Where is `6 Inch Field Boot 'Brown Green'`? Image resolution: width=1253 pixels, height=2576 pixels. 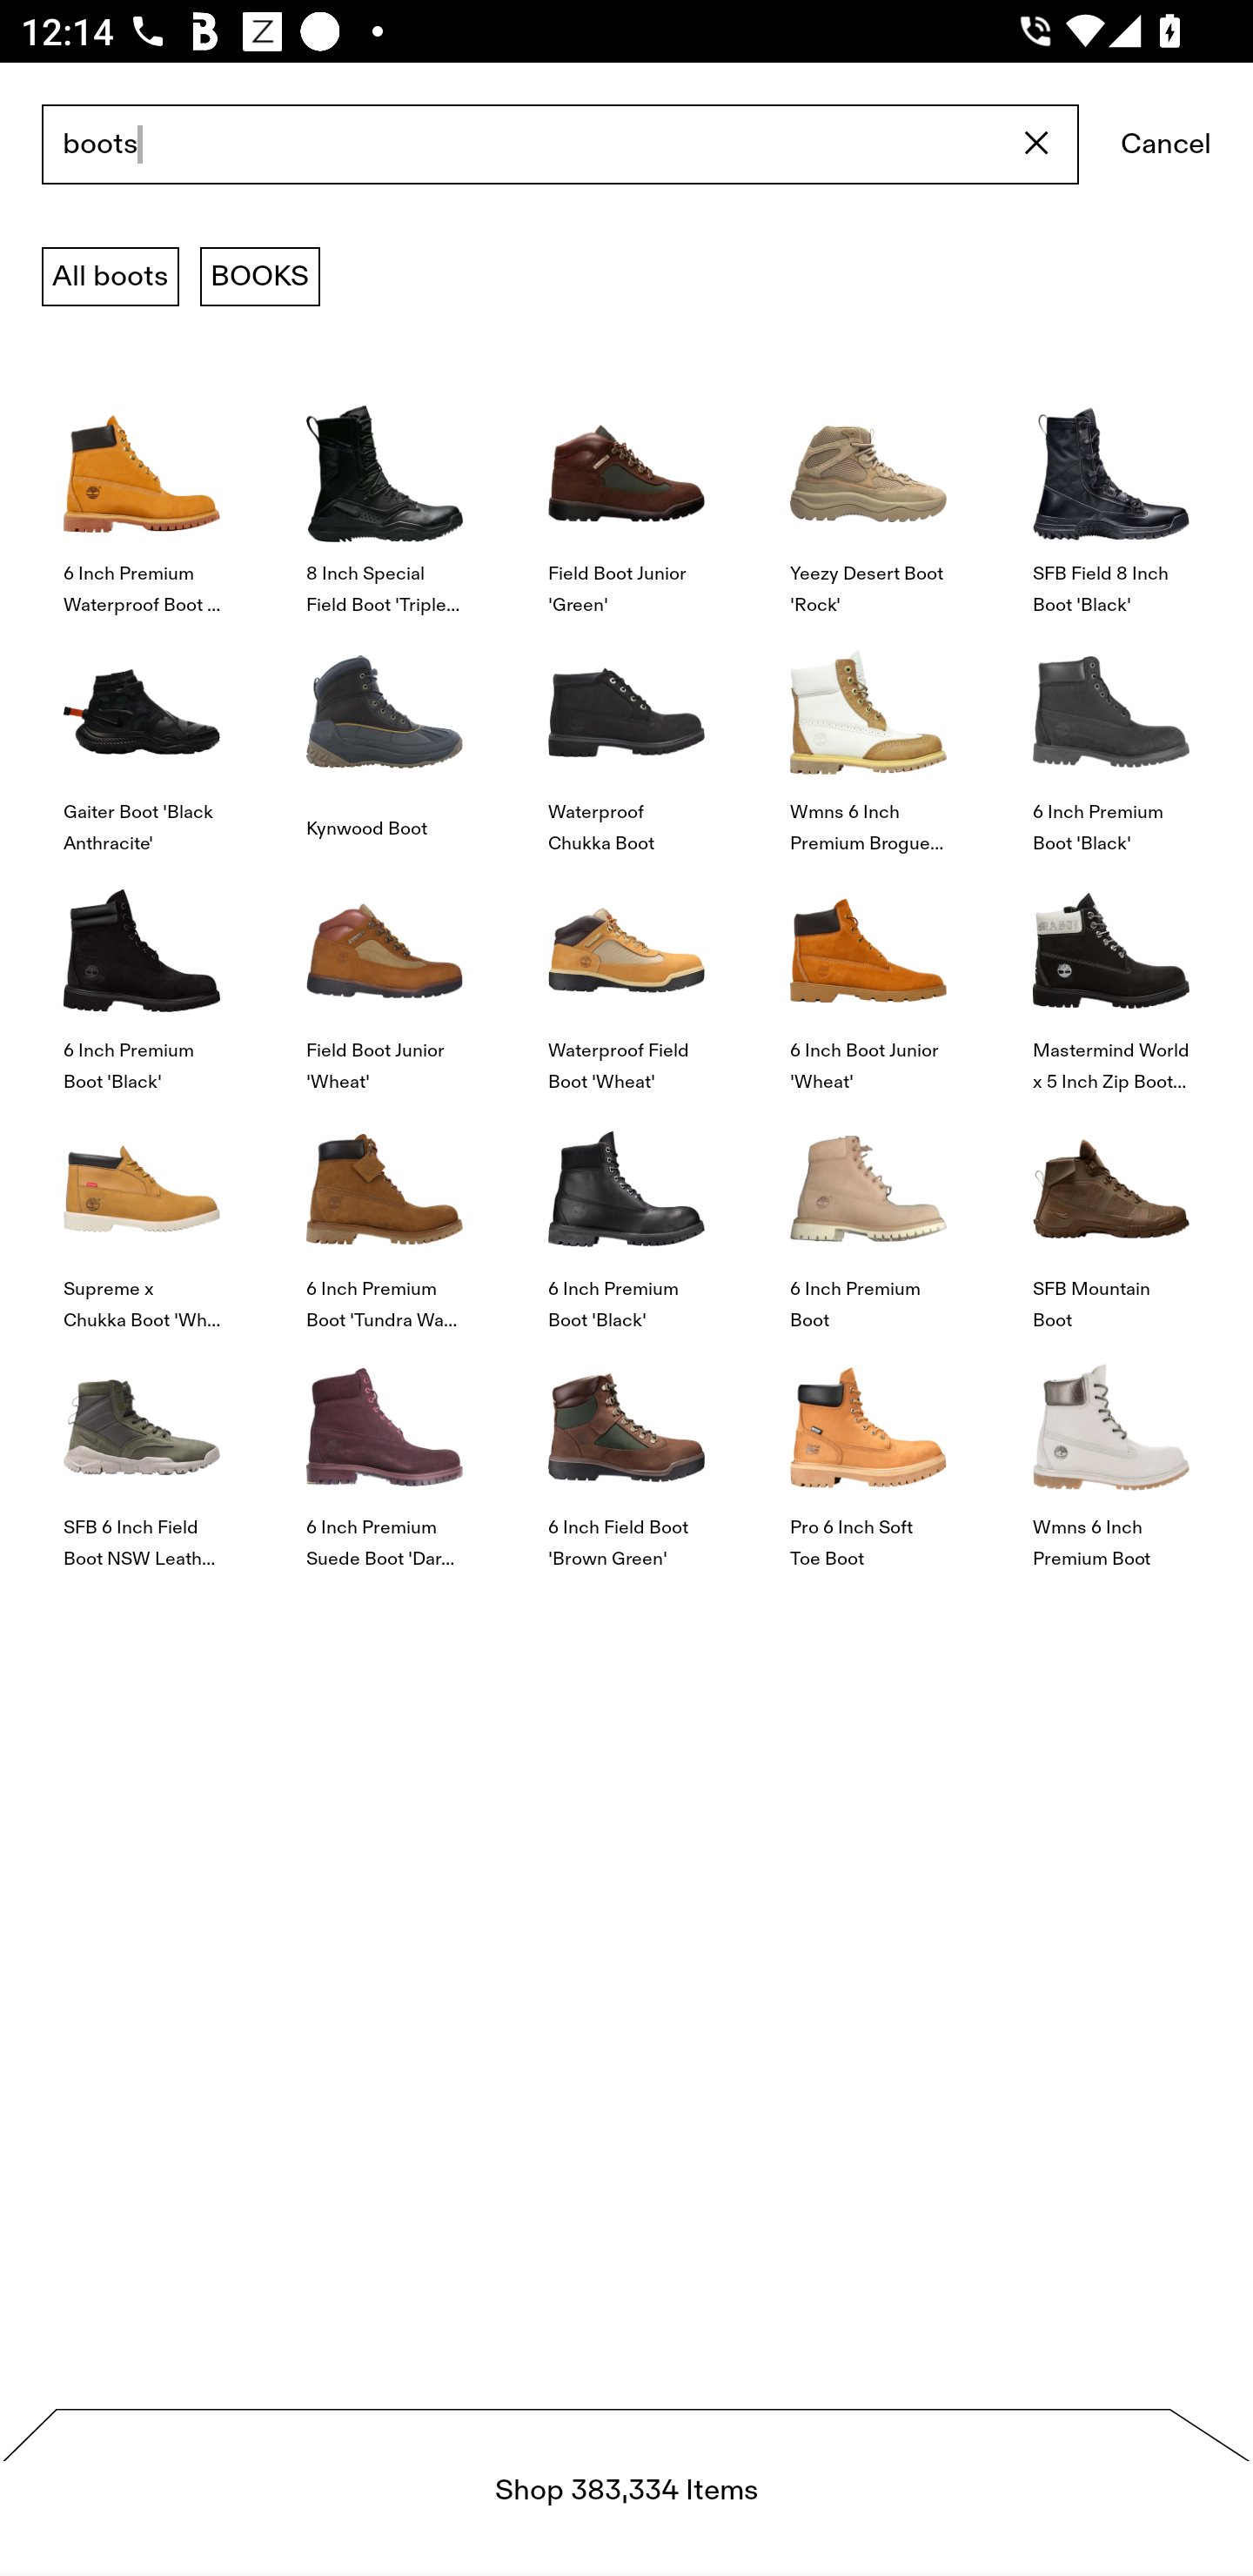
6 Inch Field Boot 'Brown Green' is located at coordinates (626, 1452).